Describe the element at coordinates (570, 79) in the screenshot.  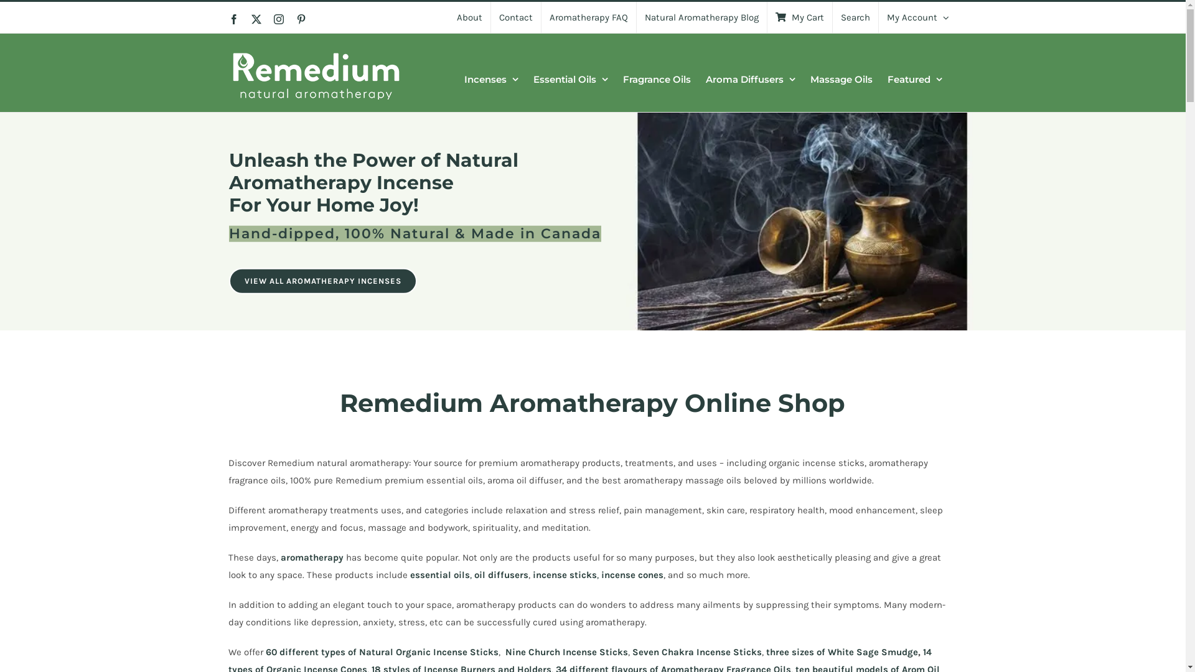
I see `Essential Oils` at that location.